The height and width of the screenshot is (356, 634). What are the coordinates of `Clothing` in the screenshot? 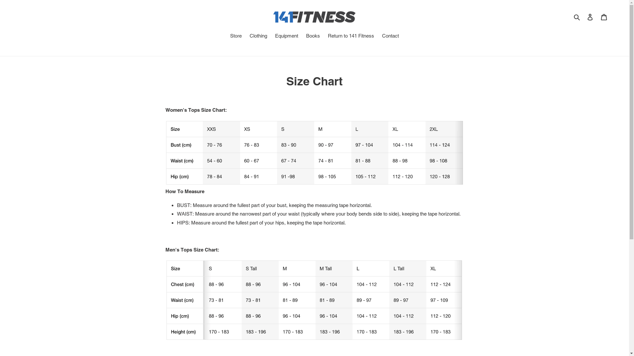 It's located at (258, 37).